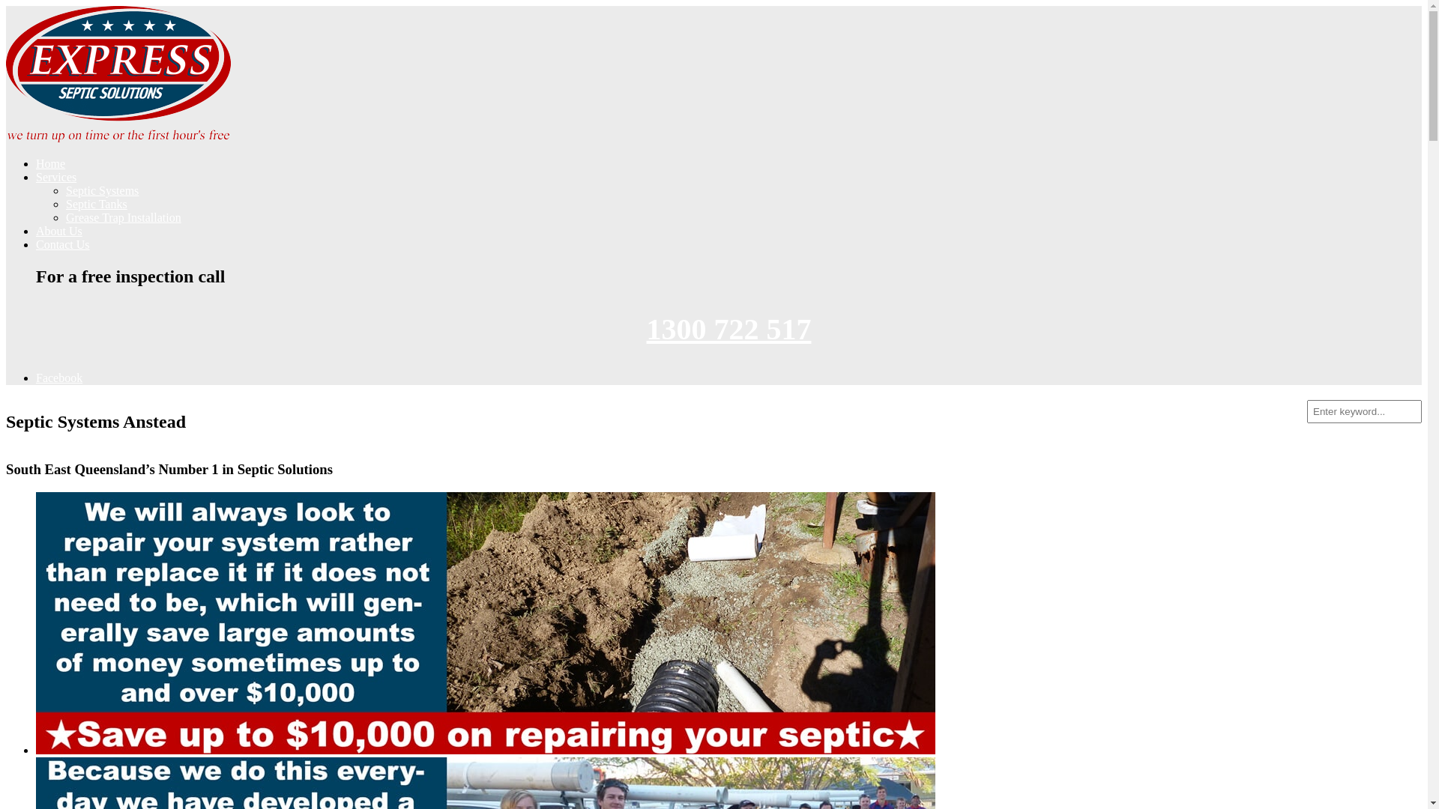 This screenshot has width=1439, height=809. What do you see at coordinates (59, 378) in the screenshot?
I see `Facebook` at bounding box center [59, 378].